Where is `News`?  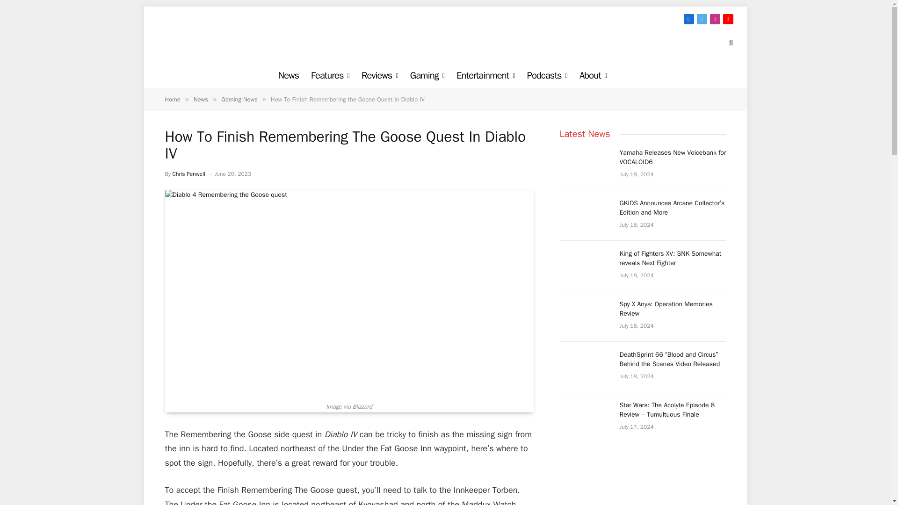 News is located at coordinates (288, 75).